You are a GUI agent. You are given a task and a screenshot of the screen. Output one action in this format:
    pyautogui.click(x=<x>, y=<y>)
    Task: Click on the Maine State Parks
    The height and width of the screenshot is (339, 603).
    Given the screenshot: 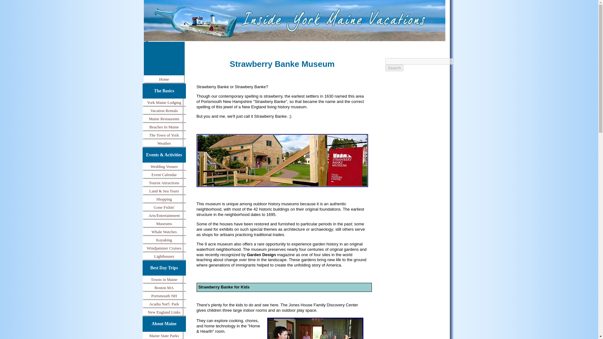 What is the action you would take?
    pyautogui.click(x=164, y=335)
    